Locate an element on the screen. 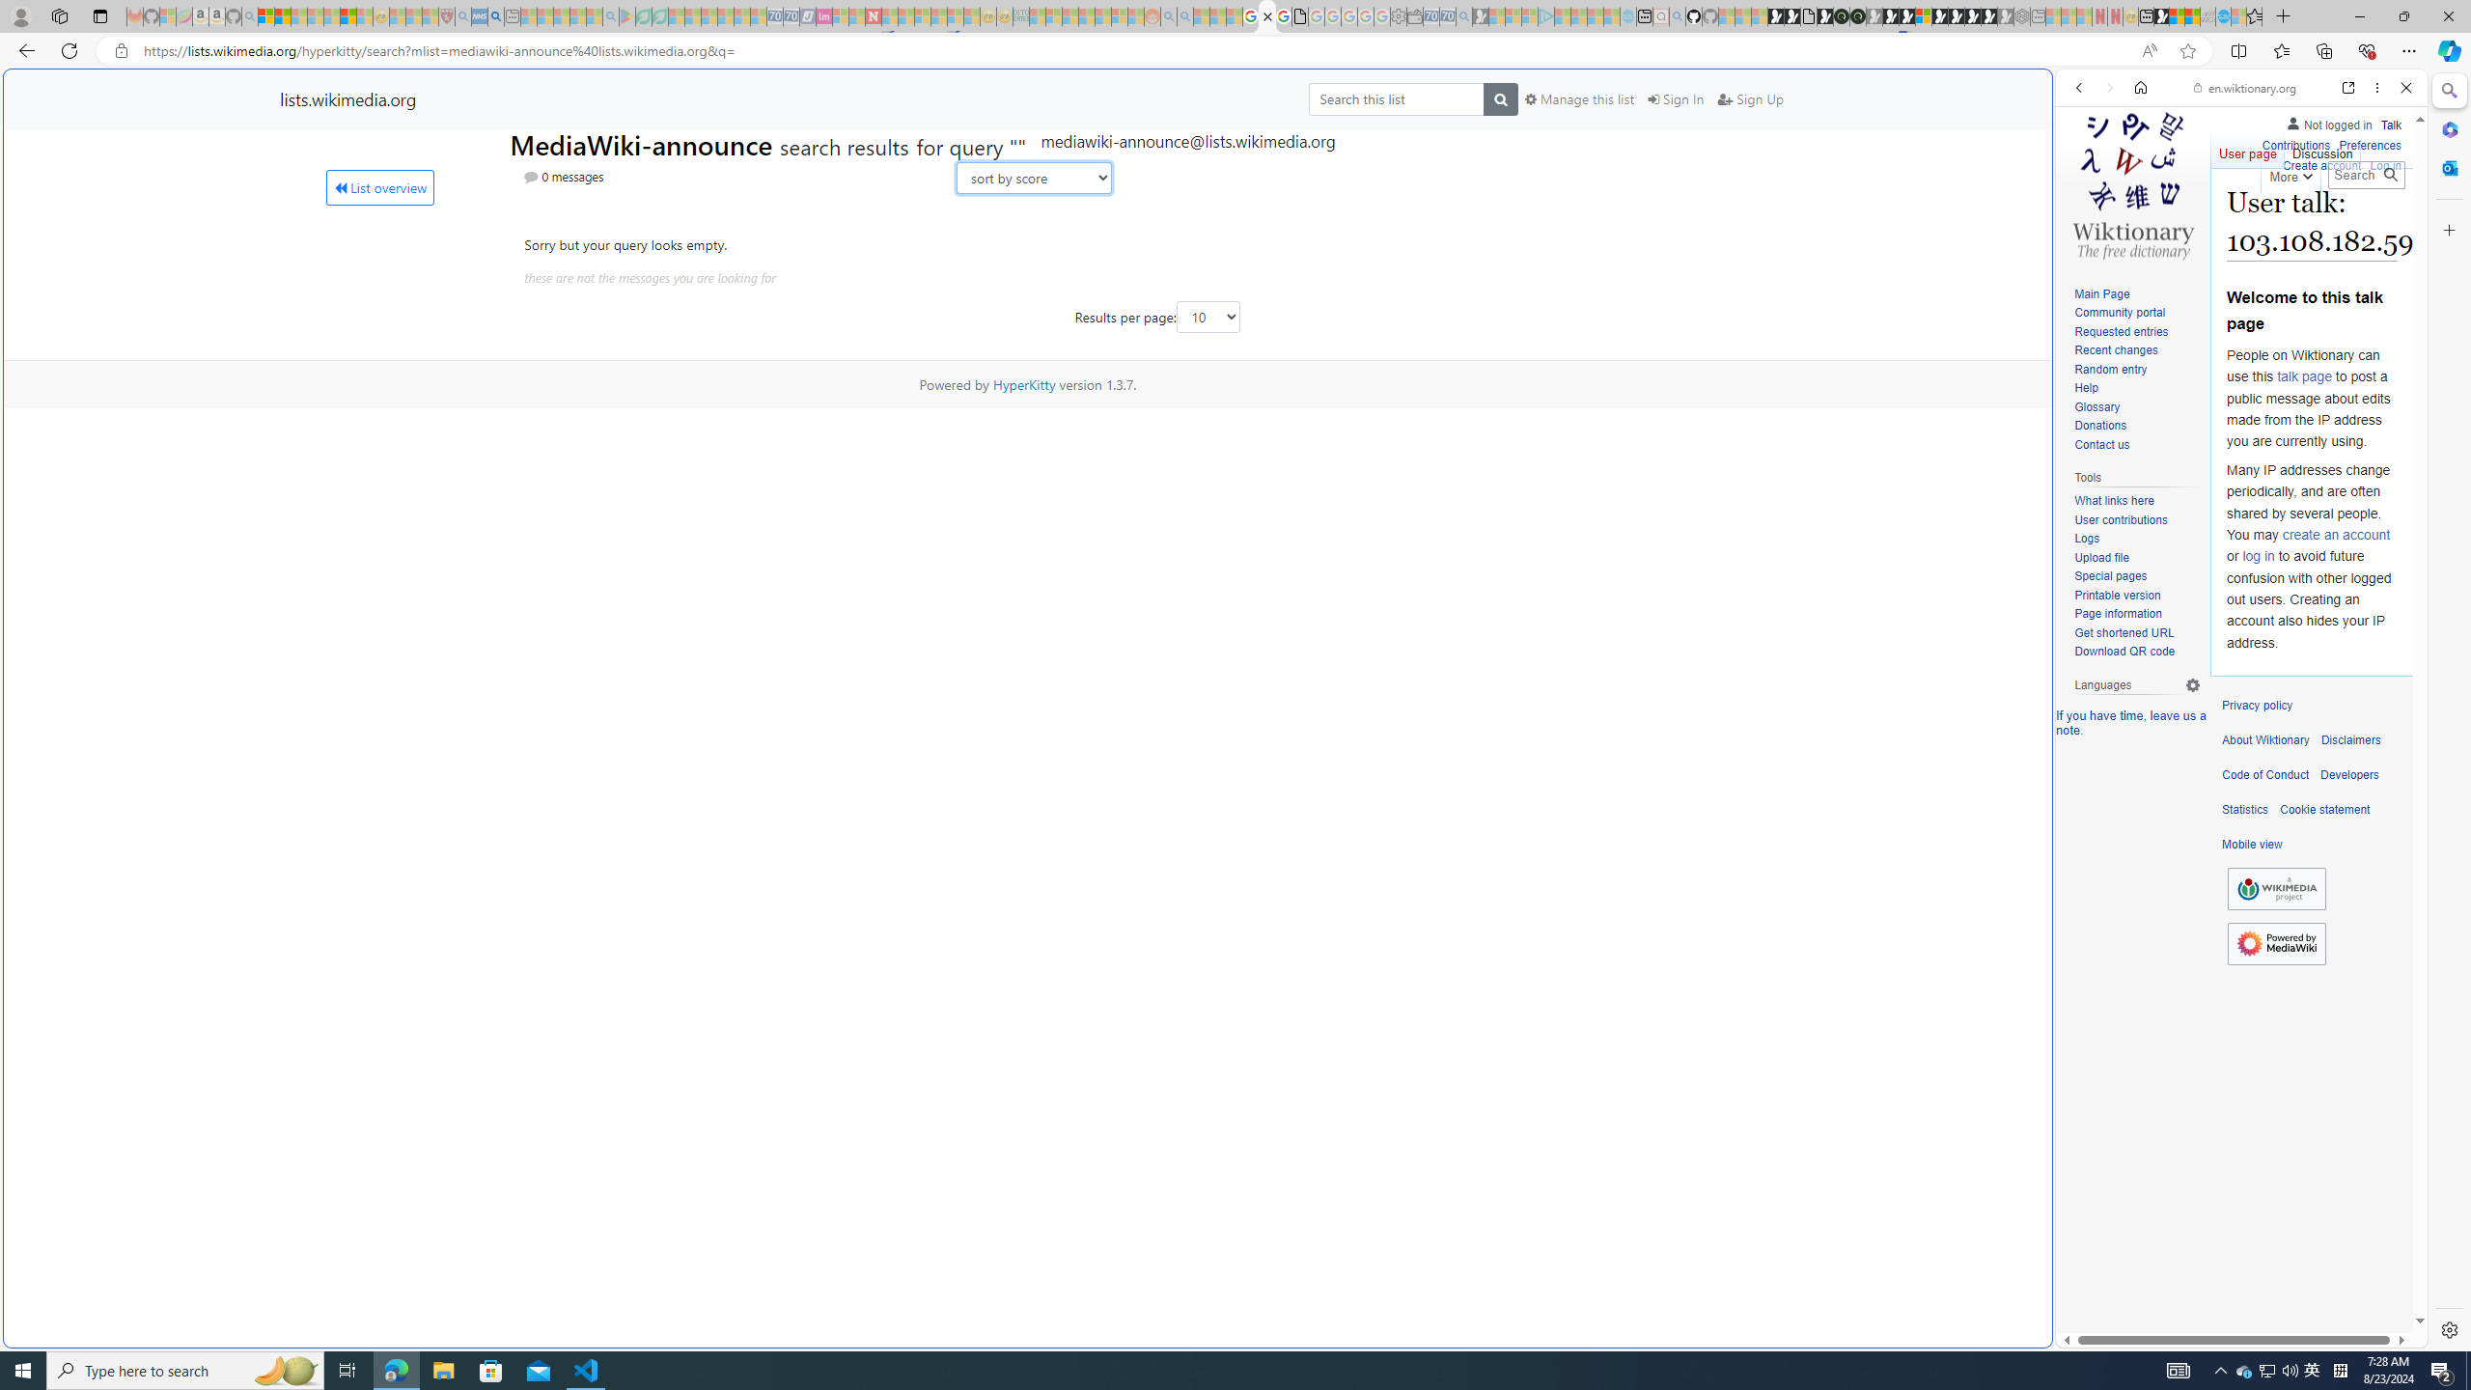 The height and width of the screenshot is (1390, 2471). Not logged in is located at coordinates (2328, 122).